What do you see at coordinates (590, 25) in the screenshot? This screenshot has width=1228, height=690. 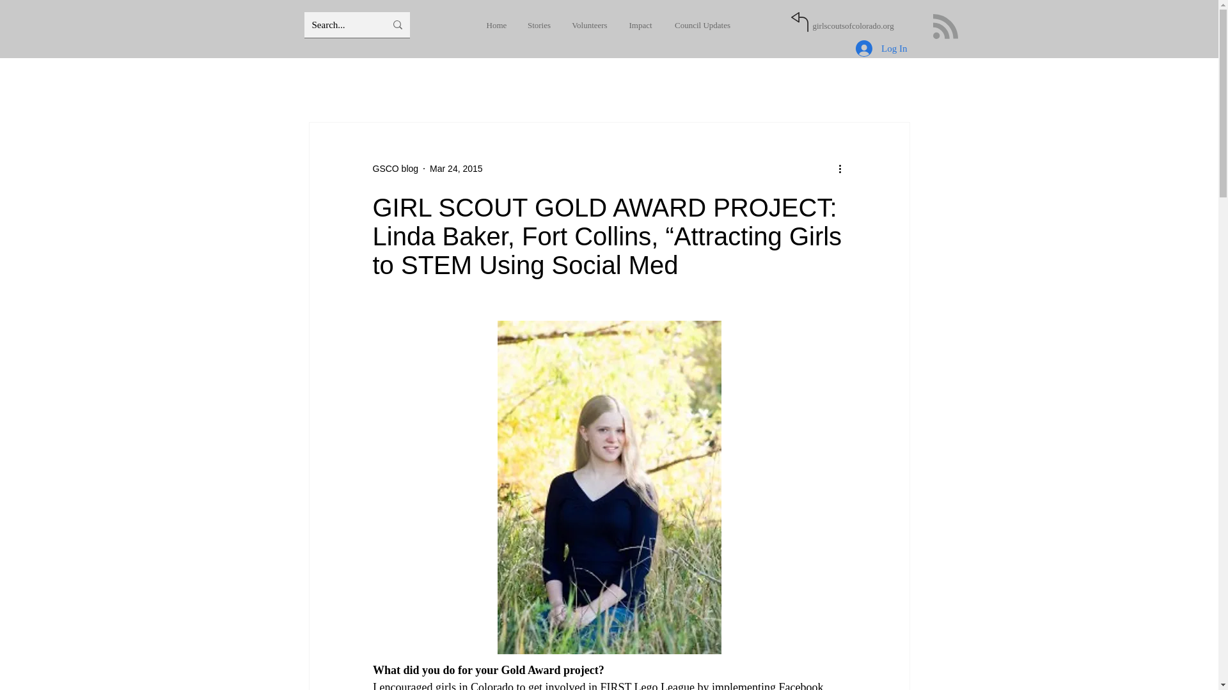 I see `Volunteers` at bounding box center [590, 25].